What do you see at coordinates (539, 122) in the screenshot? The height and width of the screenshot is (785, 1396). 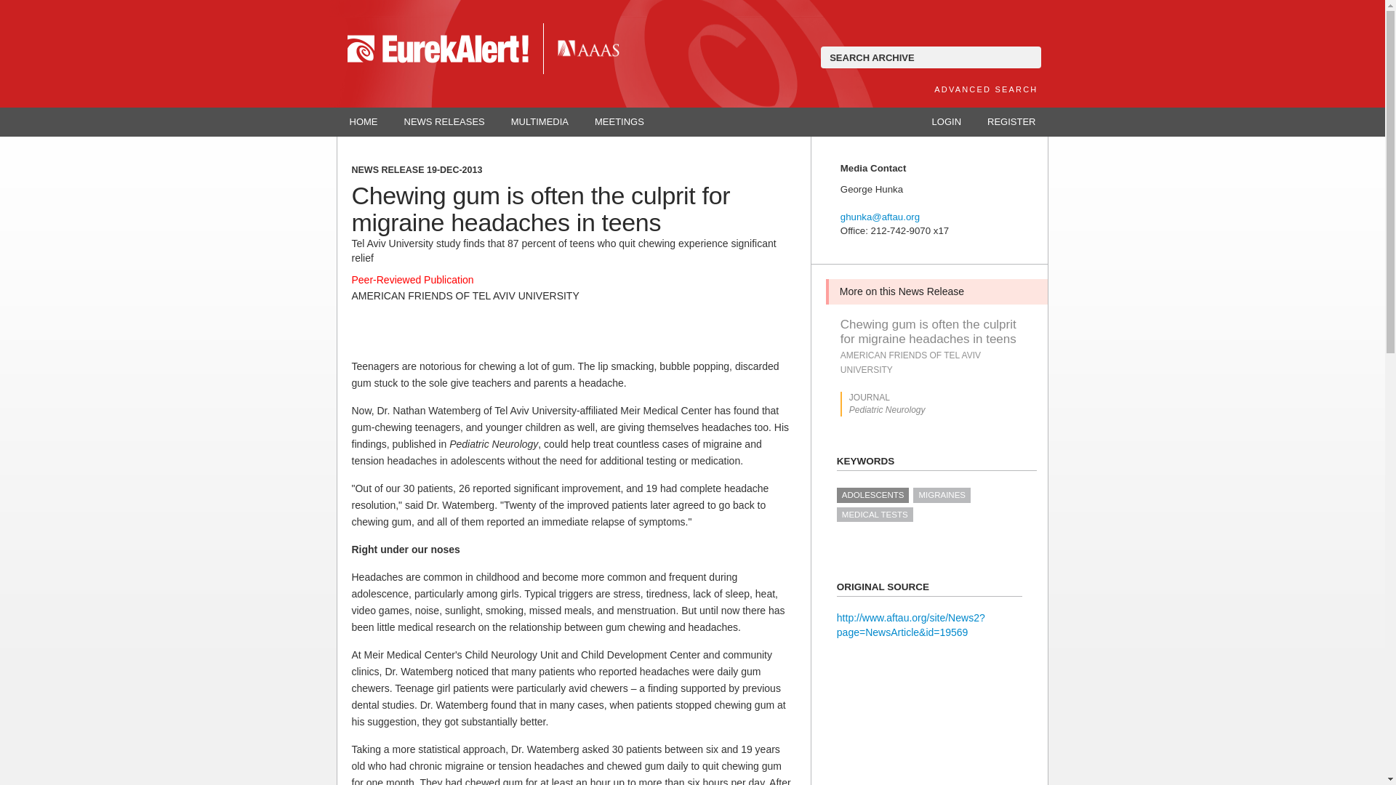 I see `MULTIMEDIA` at bounding box center [539, 122].